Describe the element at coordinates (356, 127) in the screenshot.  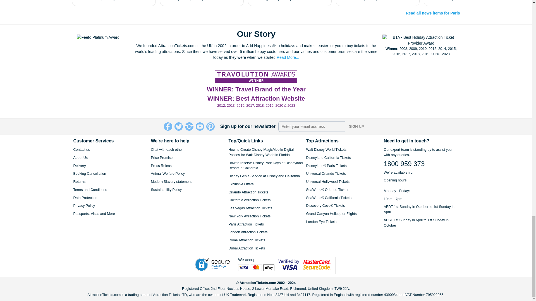
I see `SIGN UP` at that location.